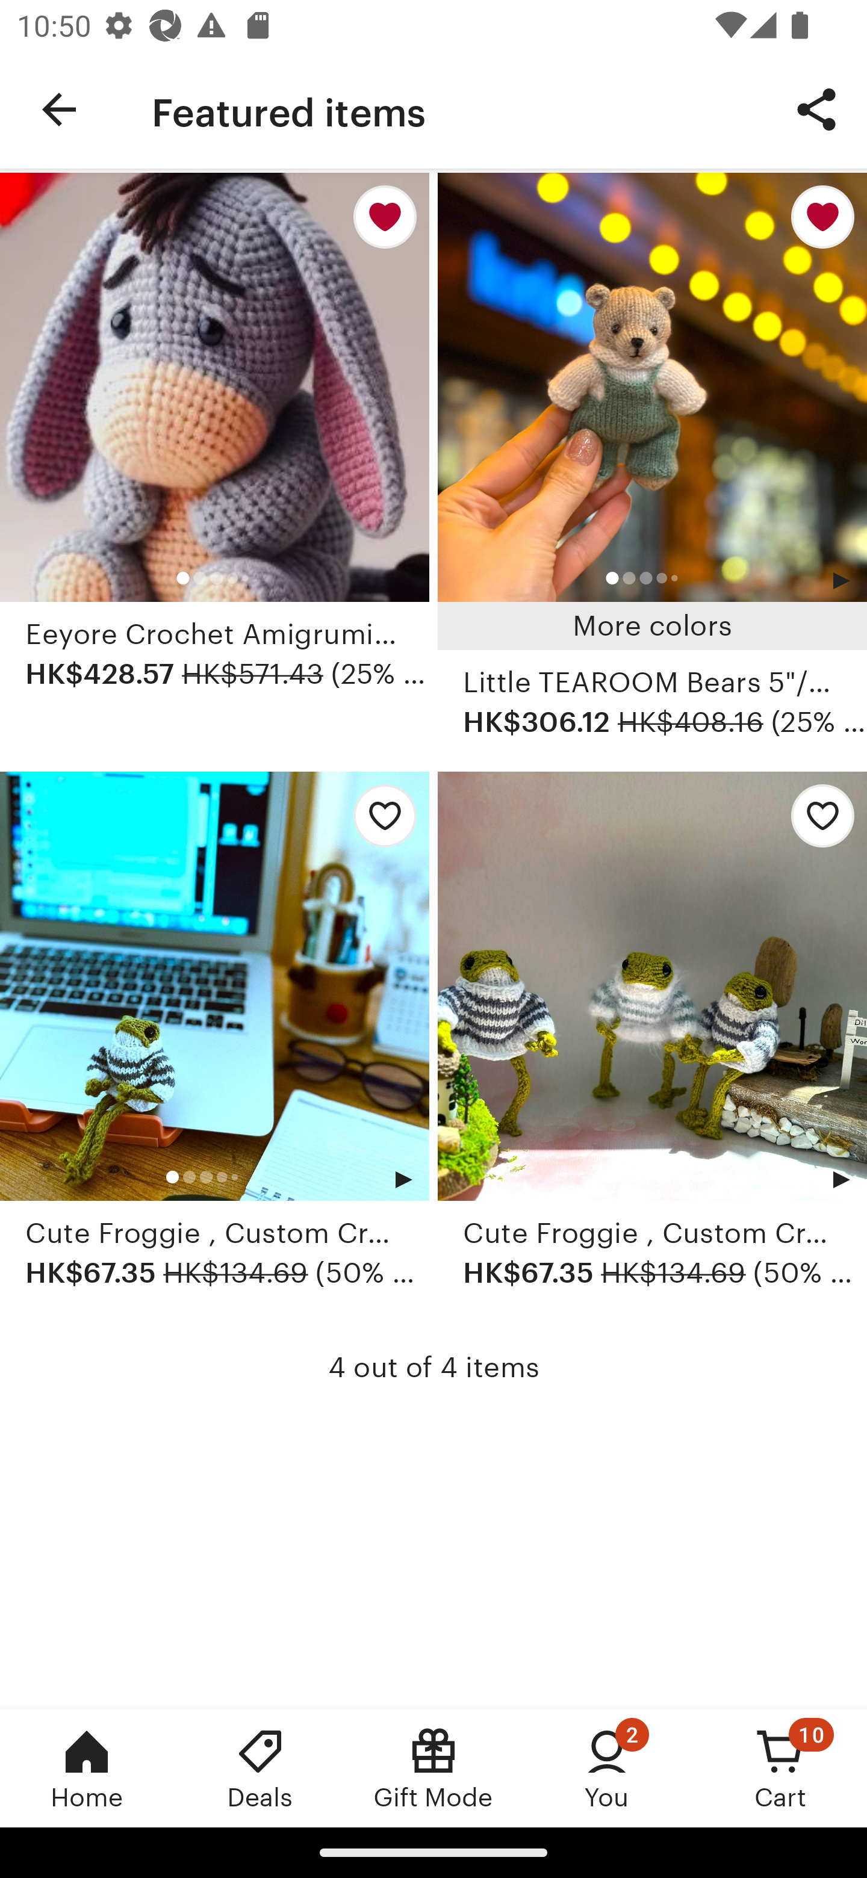 The image size is (867, 1878). What do you see at coordinates (780, 1768) in the screenshot?
I see `Cart, 10 new notifications Cart` at bounding box center [780, 1768].